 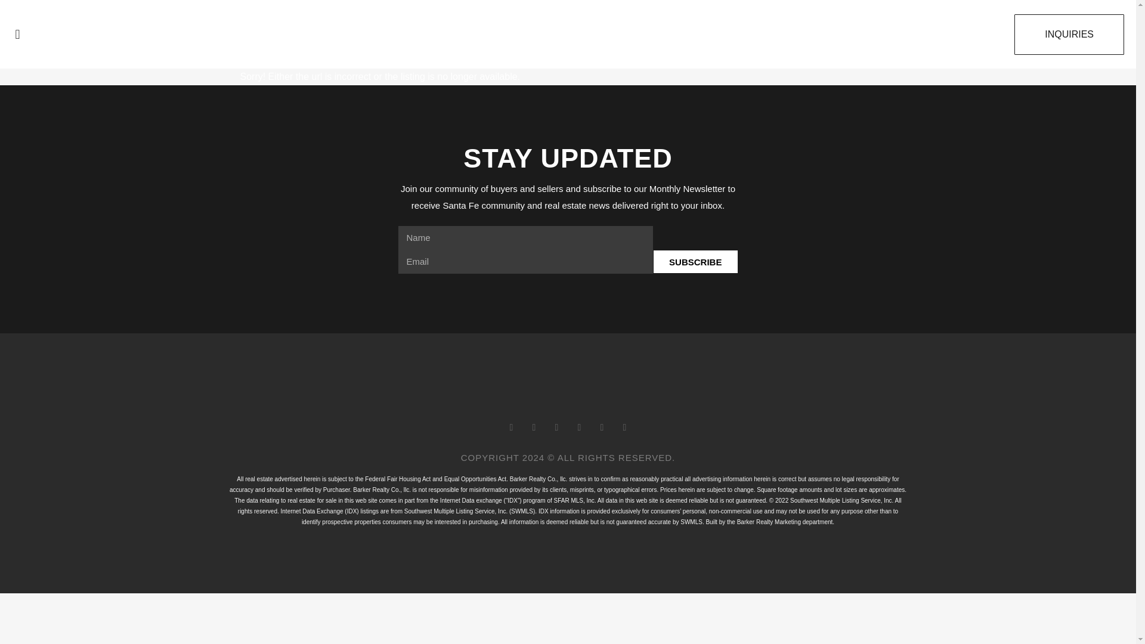 What do you see at coordinates (695, 262) in the screenshot?
I see `SUBSCRIBE` at bounding box center [695, 262].